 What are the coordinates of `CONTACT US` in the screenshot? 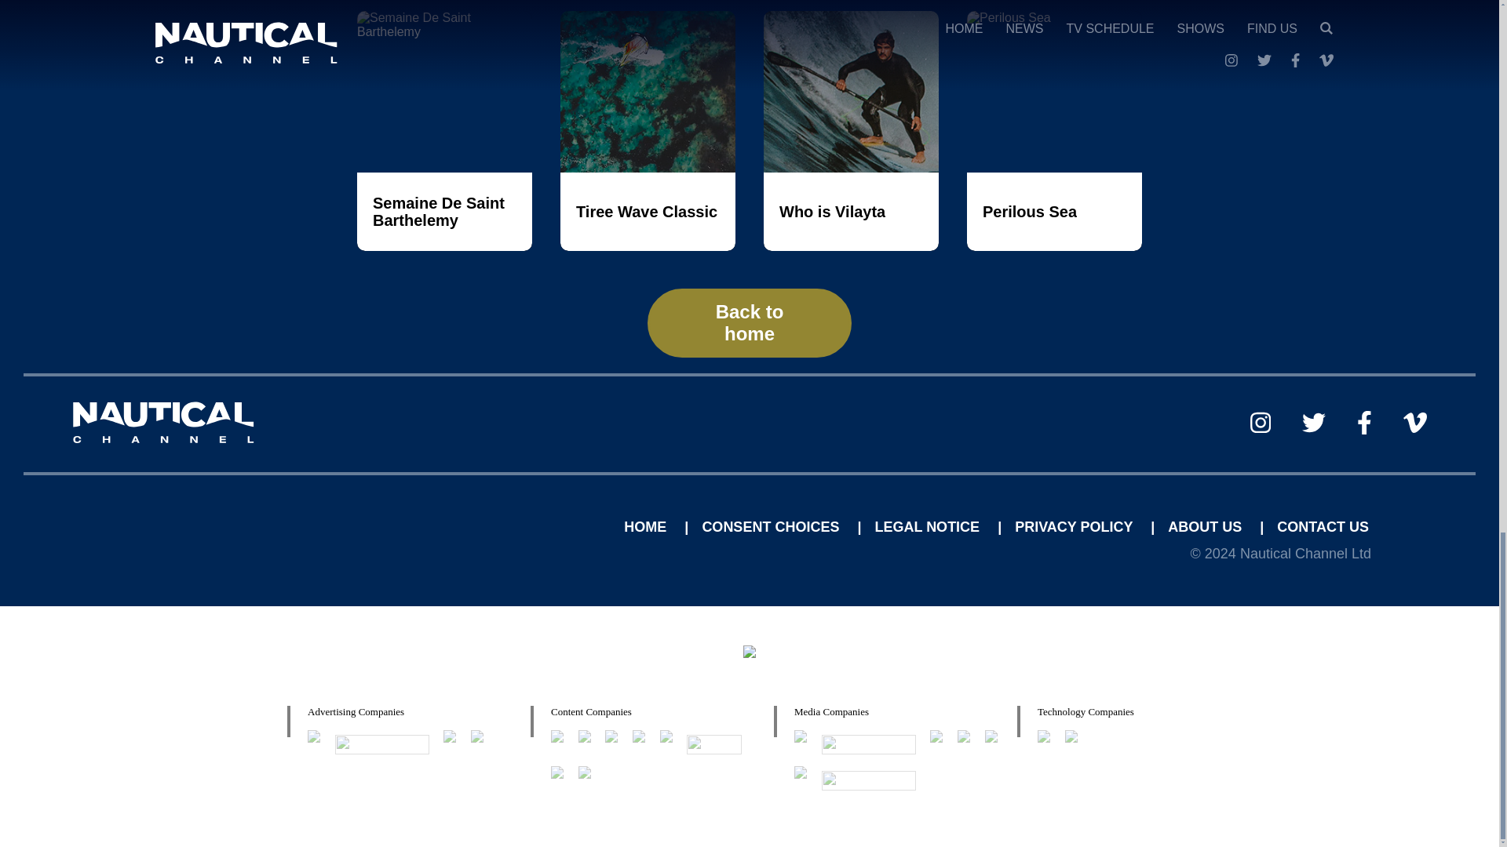 It's located at (1322, 527).